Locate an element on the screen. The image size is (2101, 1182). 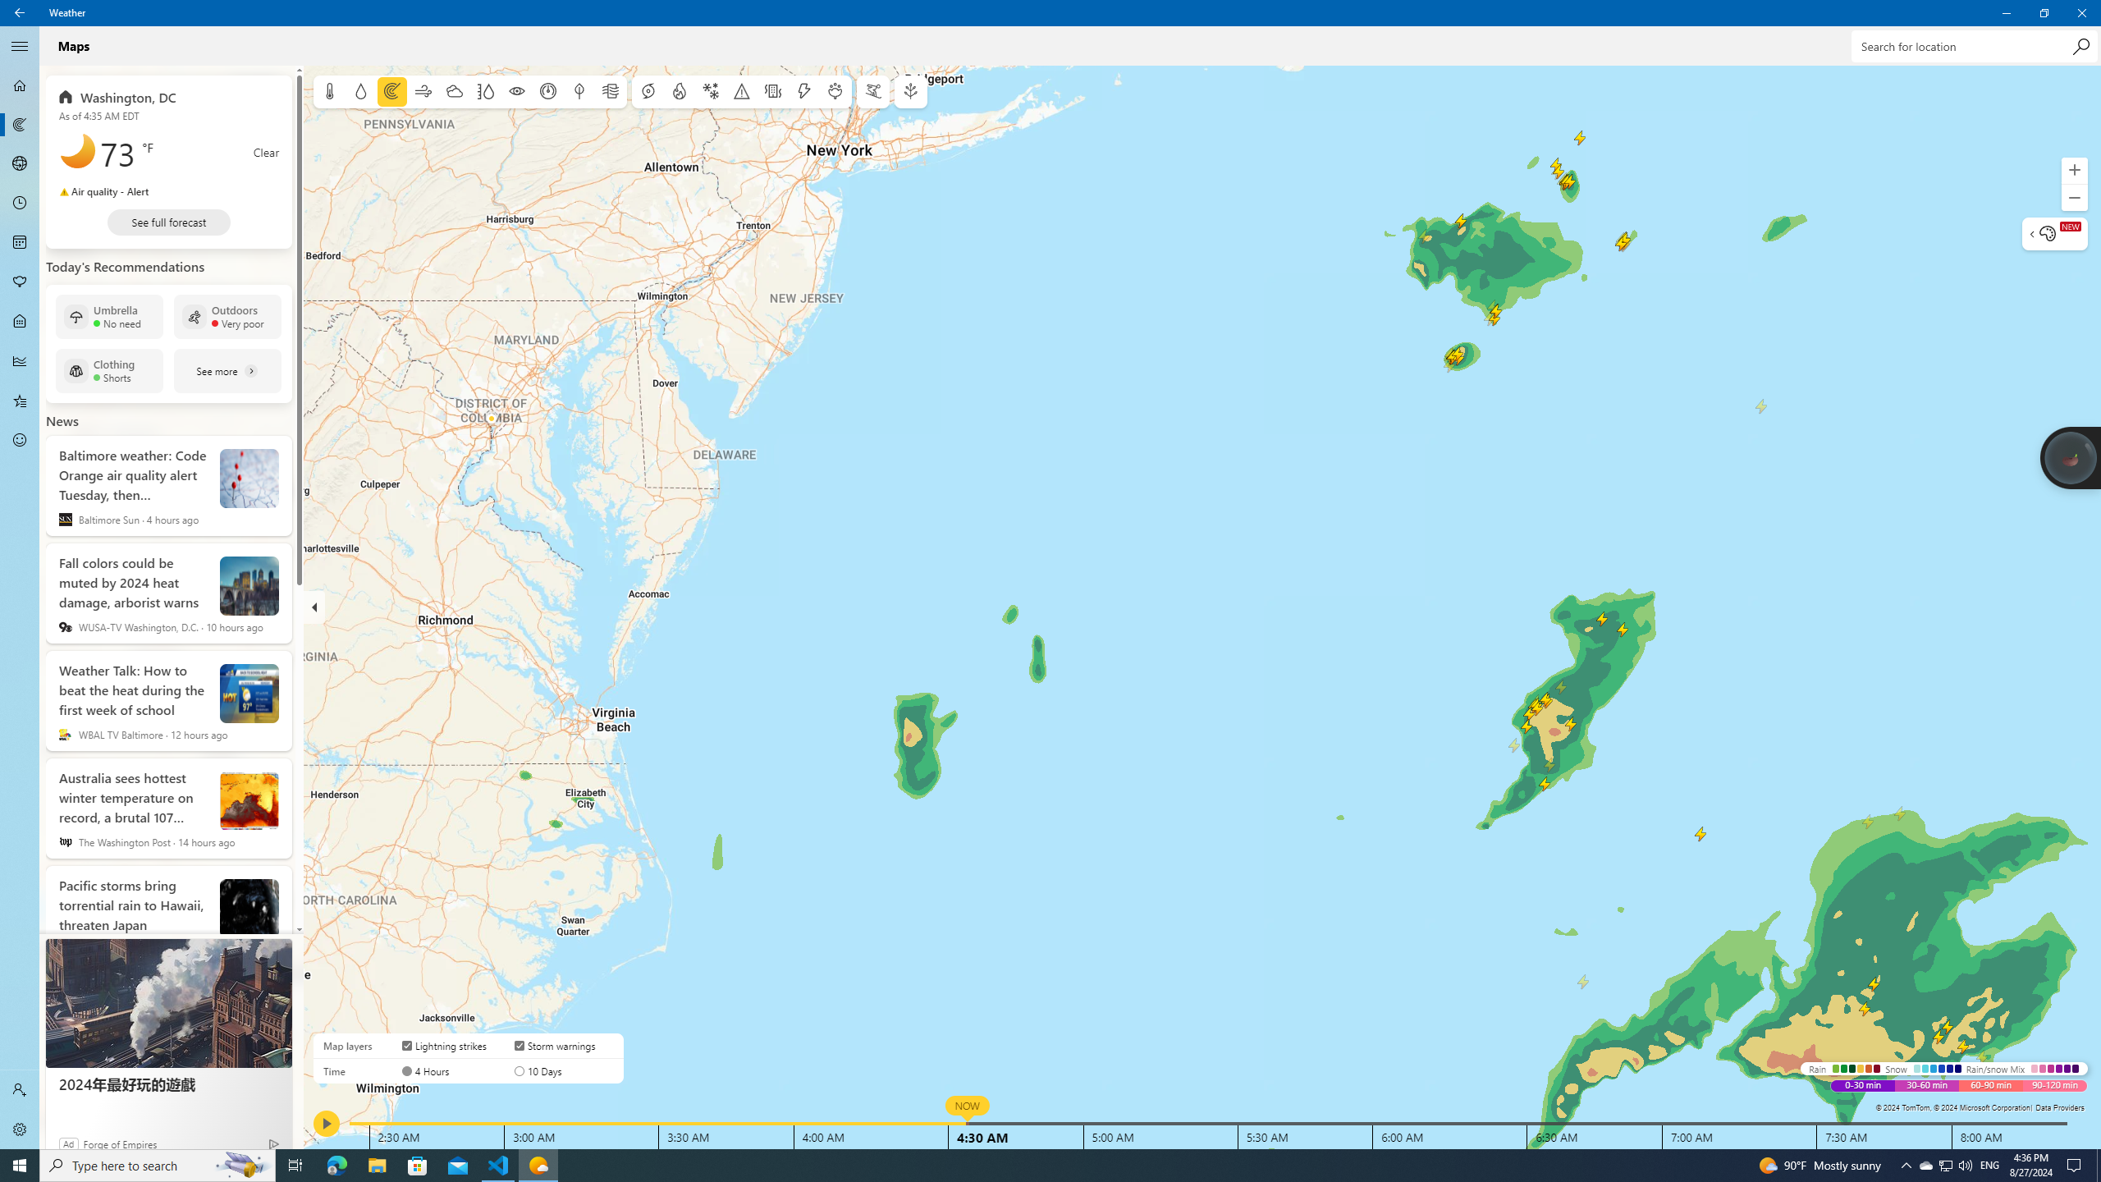
3D Maps - Not Selected is located at coordinates (20, 164).